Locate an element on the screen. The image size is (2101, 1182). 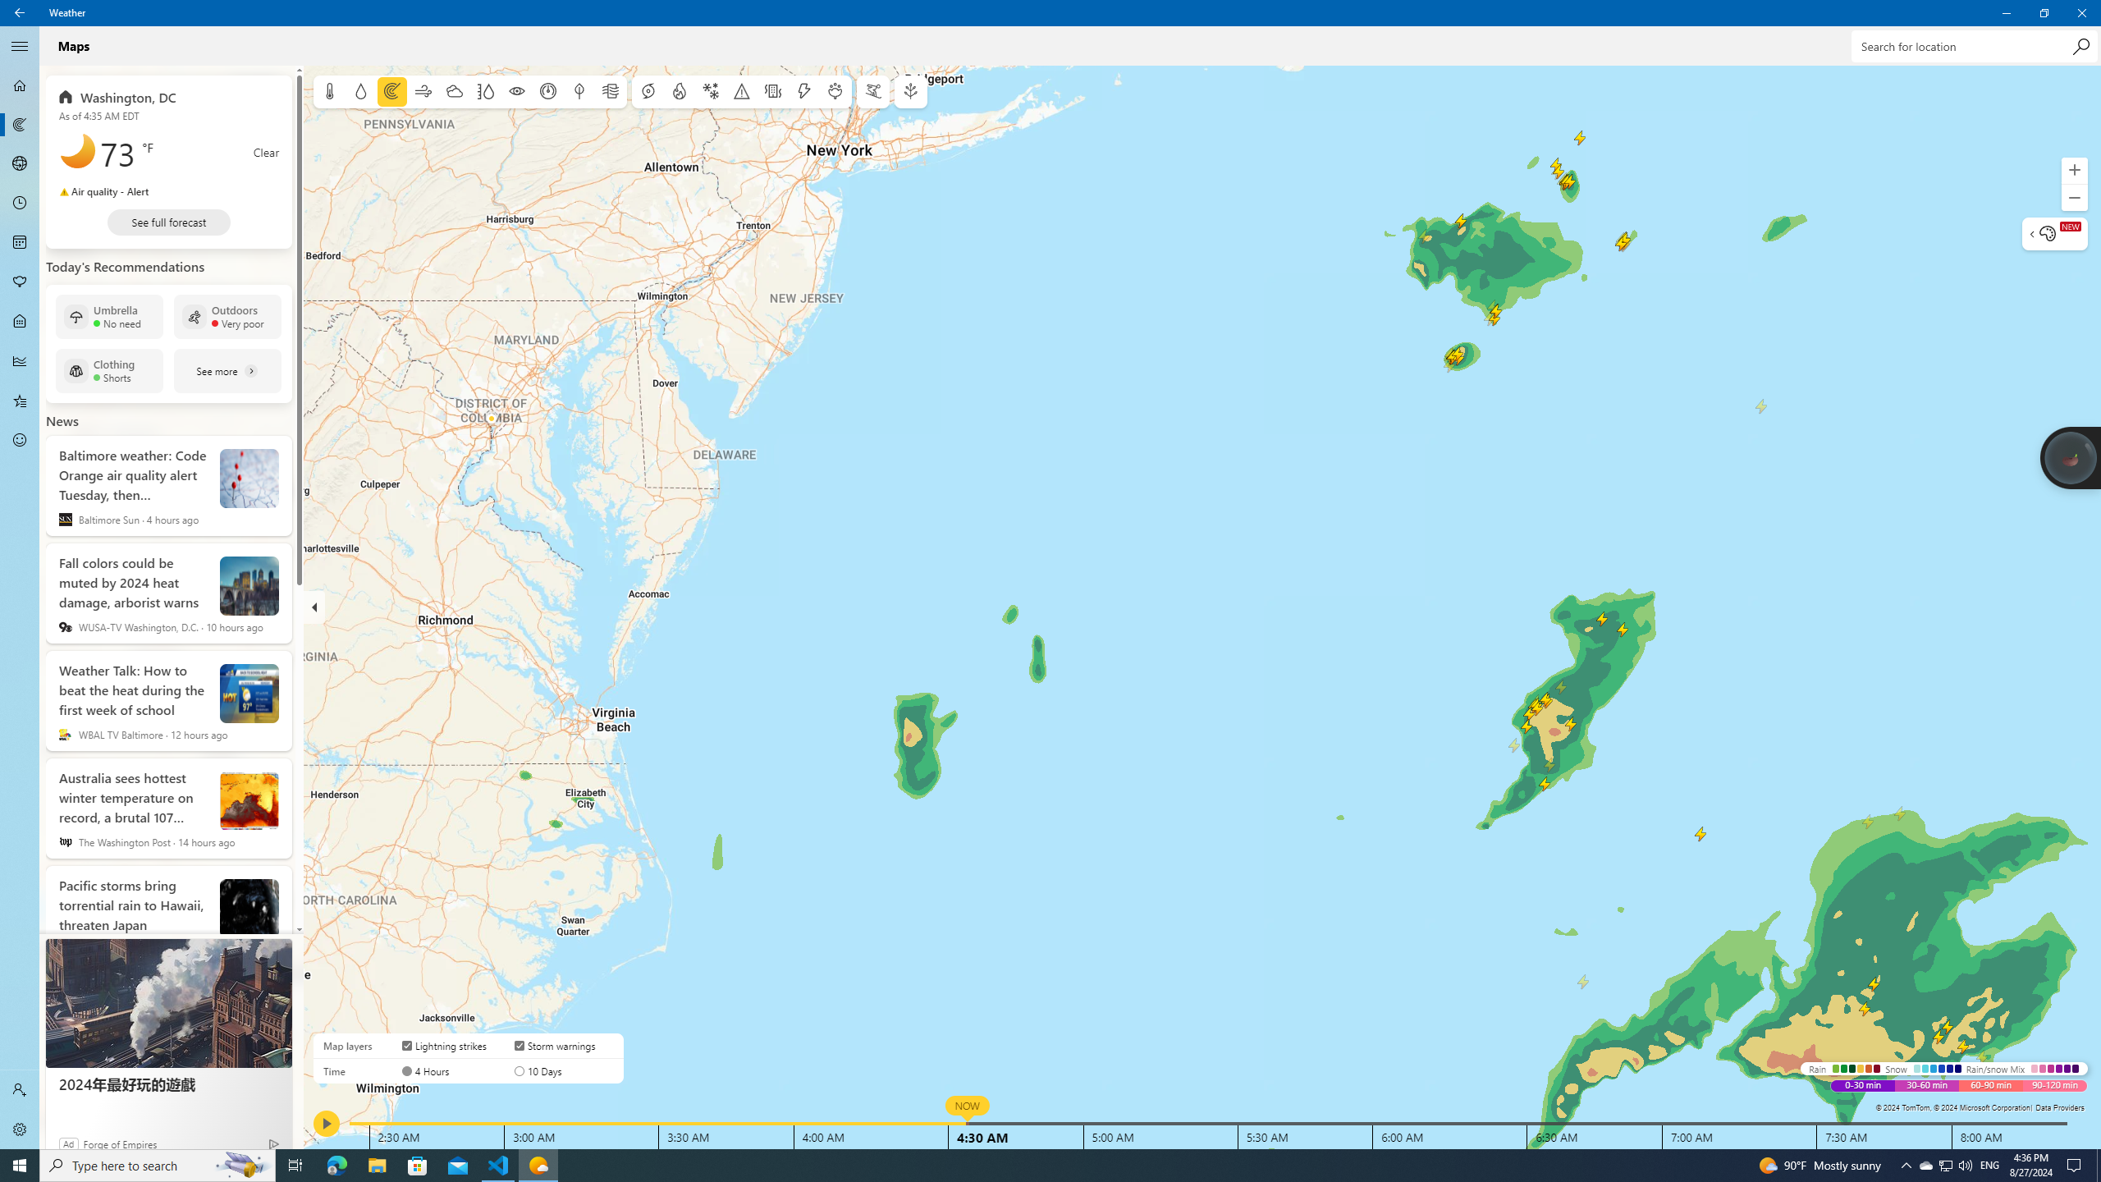
3D Maps - Not Selected is located at coordinates (20, 164).